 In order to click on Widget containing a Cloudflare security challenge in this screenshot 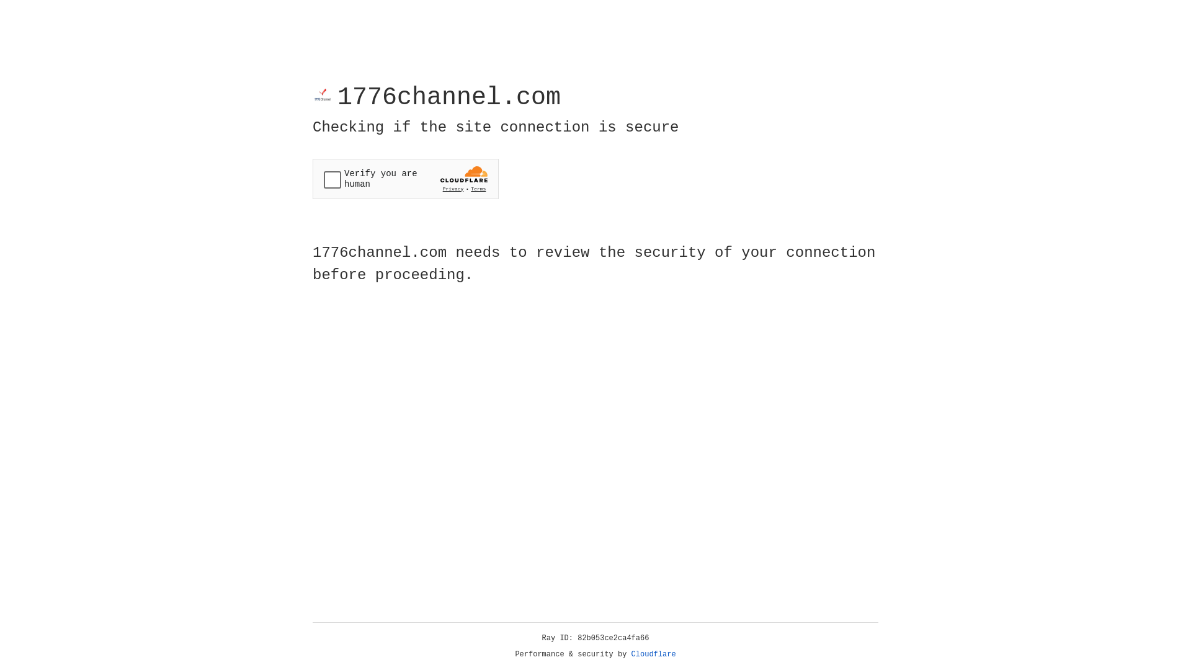, I will do `click(406, 179)`.